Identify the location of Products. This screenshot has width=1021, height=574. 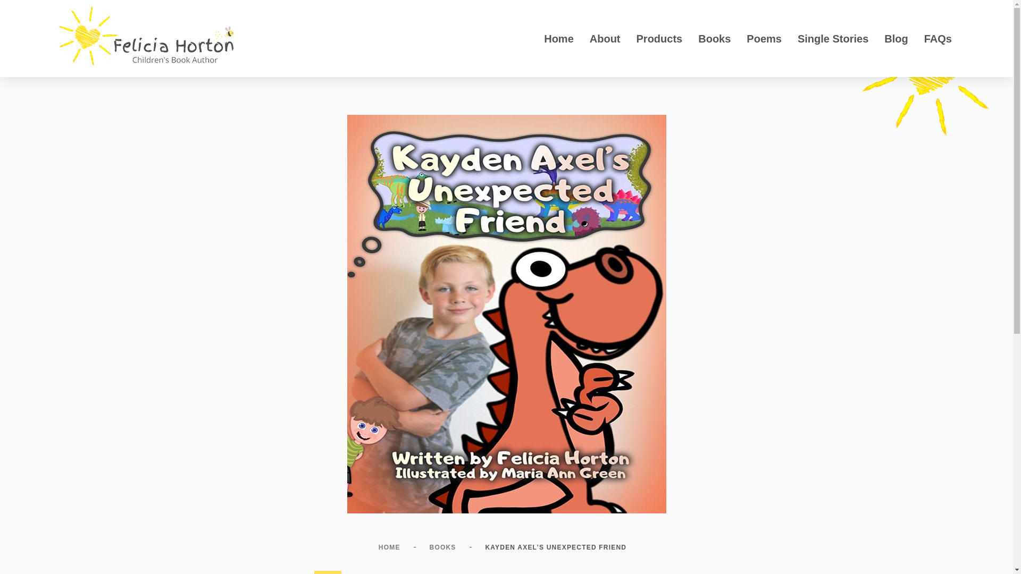
(659, 38).